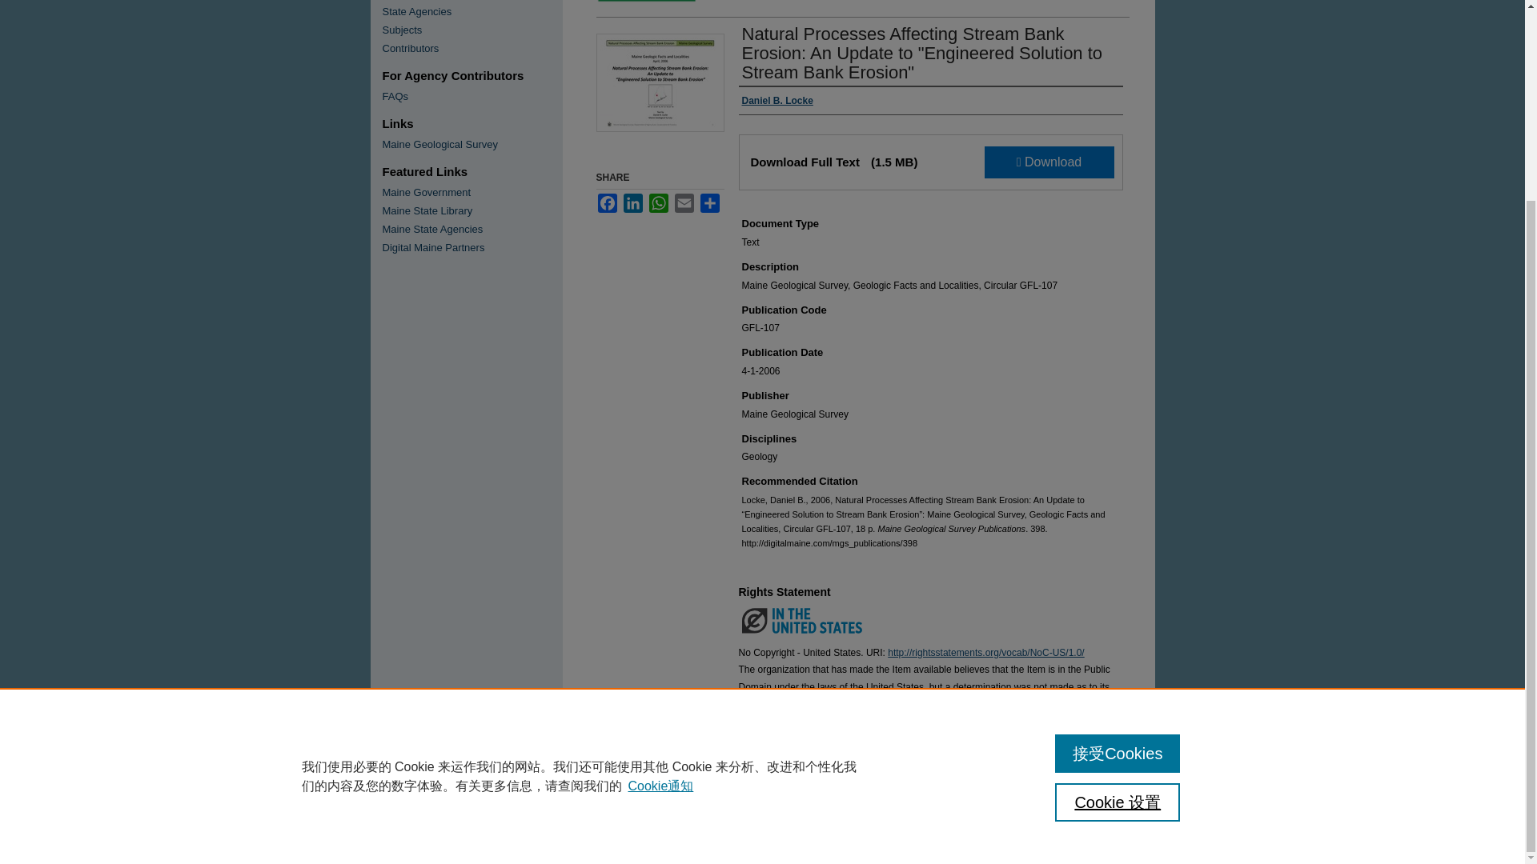 The height and width of the screenshot is (864, 1537). I want to click on Download, so click(1049, 162).